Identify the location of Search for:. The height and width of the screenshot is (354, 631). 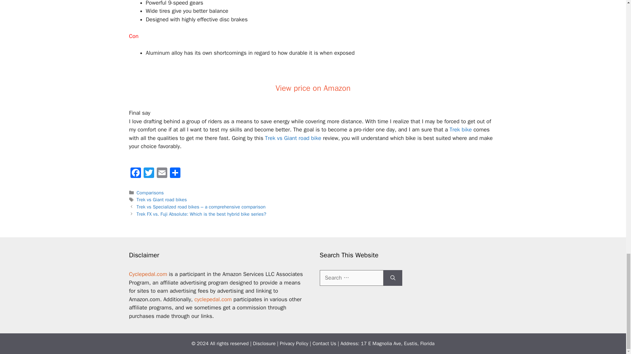
(351, 278).